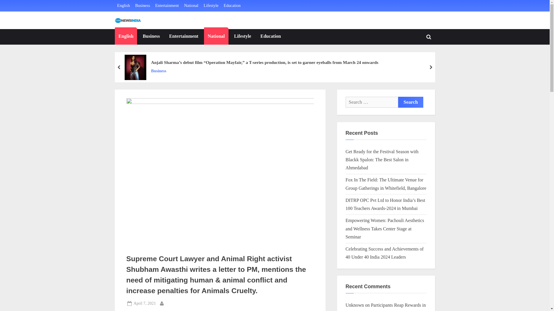 The image size is (554, 311). I want to click on Education, so click(232, 6).